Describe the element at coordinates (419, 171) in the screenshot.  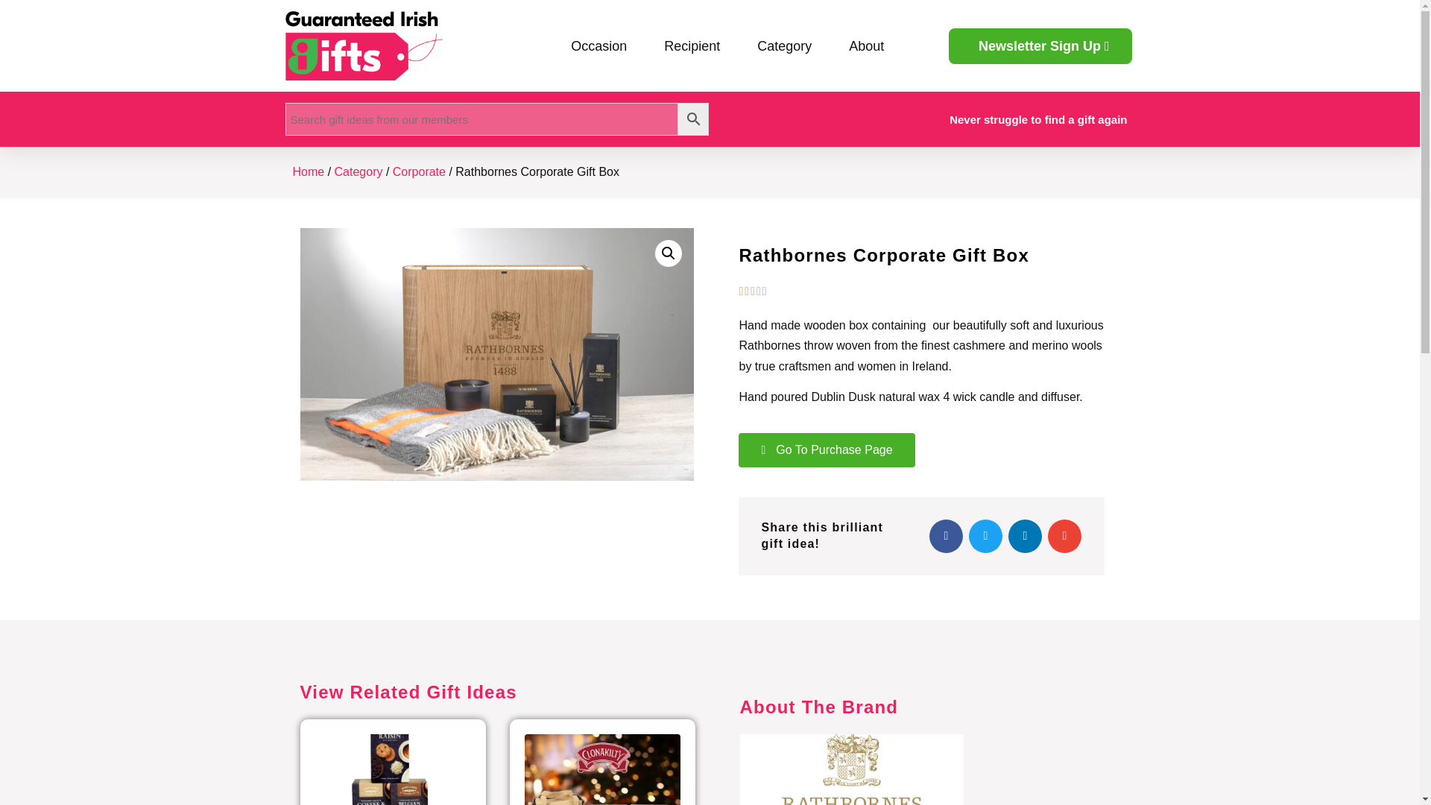
I see `Corporate` at that location.